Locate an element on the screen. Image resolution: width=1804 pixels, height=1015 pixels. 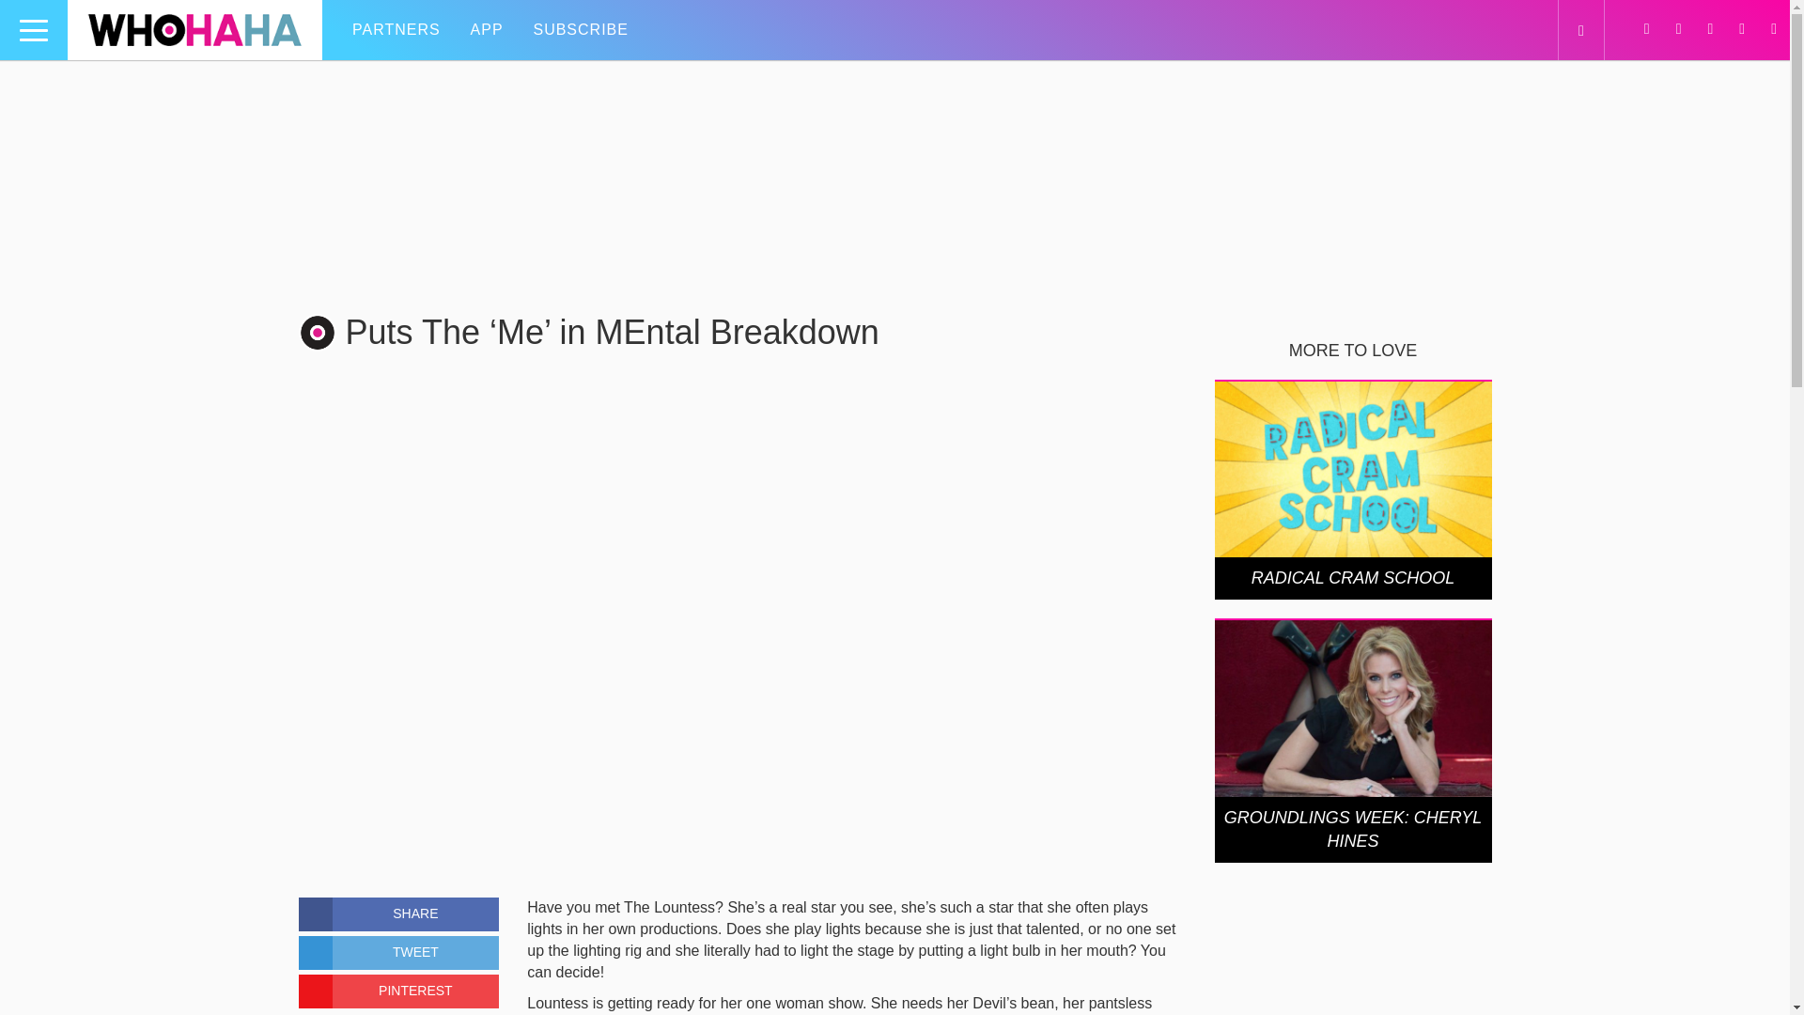
WHOHAHA is located at coordinates (194, 30).